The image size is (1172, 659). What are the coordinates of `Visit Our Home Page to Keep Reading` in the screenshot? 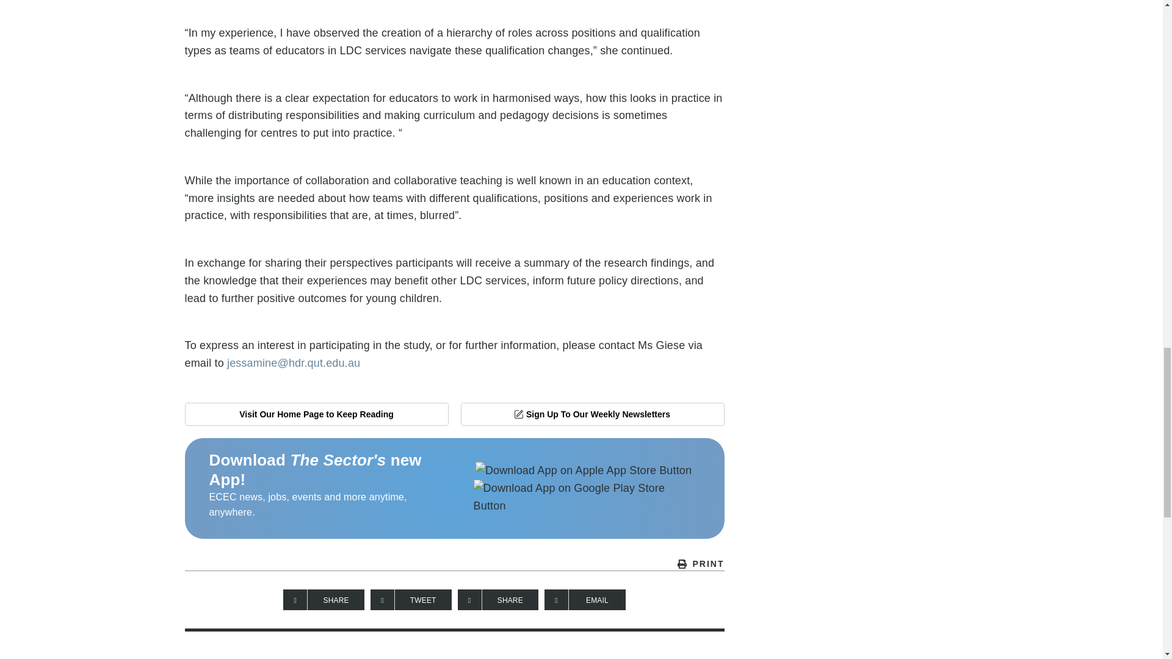 It's located at (316, 414).